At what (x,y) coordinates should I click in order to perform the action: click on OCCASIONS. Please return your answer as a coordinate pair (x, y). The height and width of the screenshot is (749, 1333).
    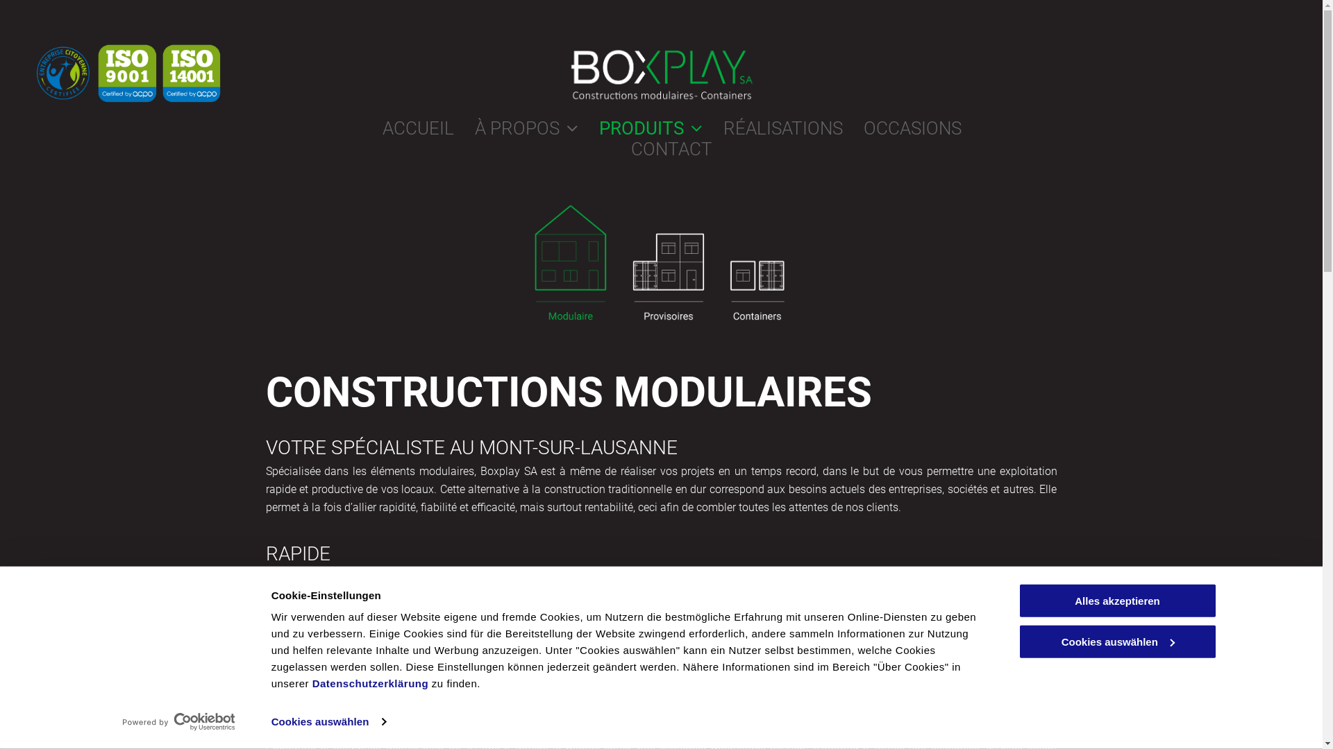
    Looking at the image, I should click on (903, 128).